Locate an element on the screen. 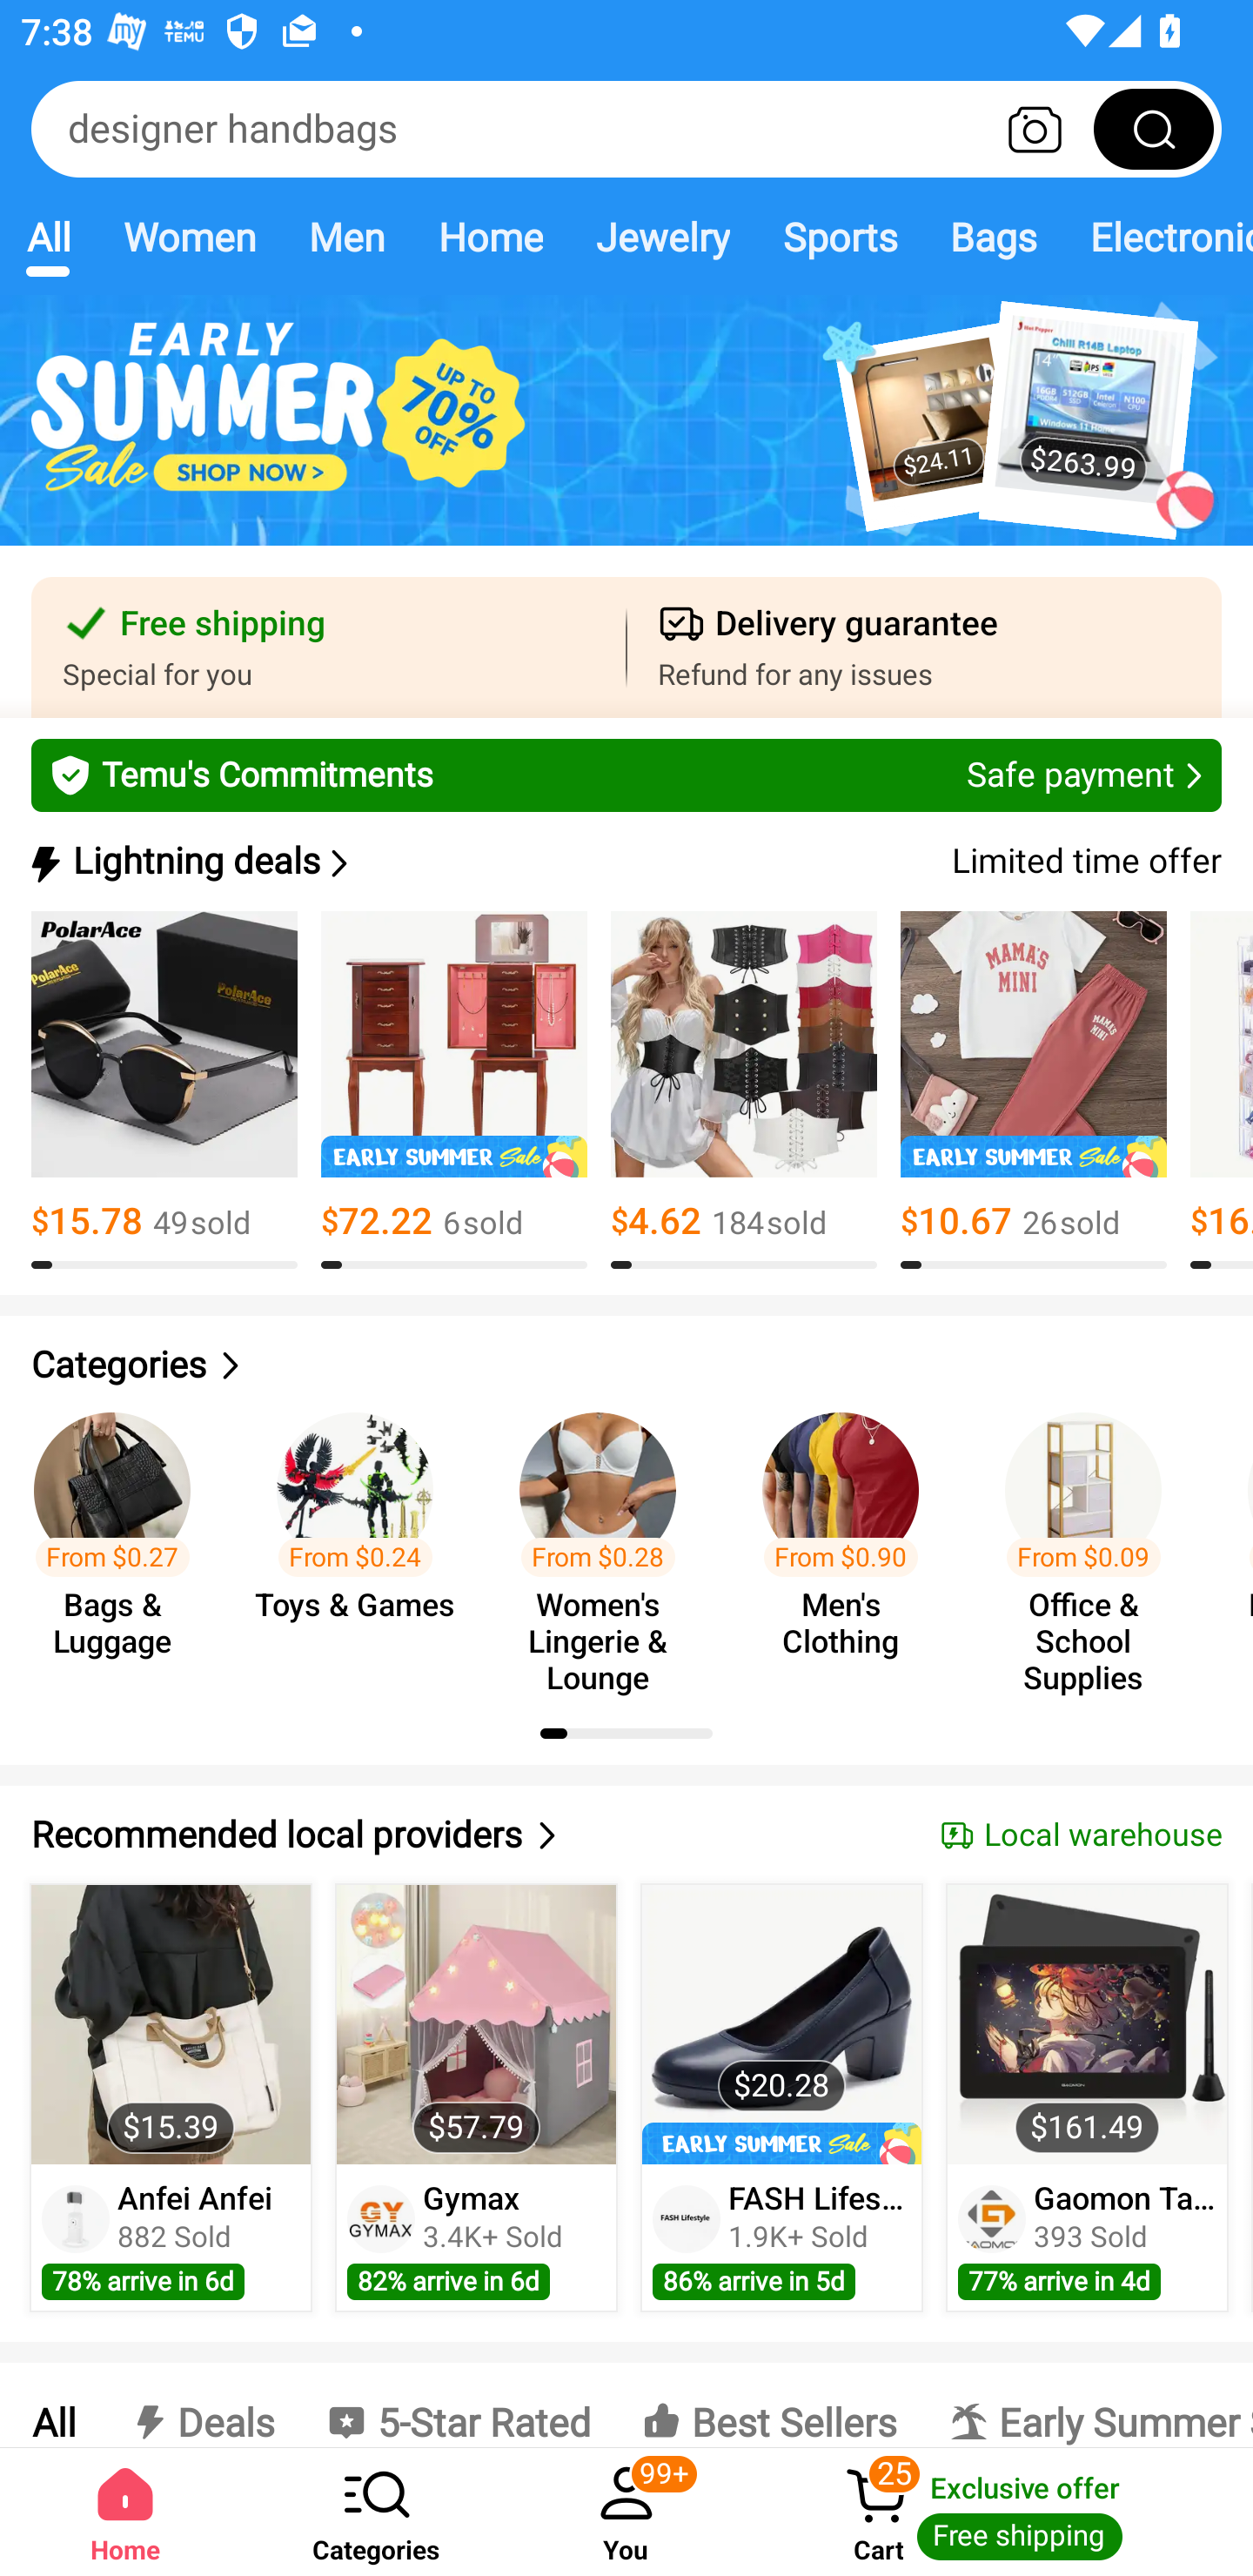 The height and width of the screenshot is (2576, 1253). Delivery guarantee Refund for any issues is located at coordinates (924, 647).